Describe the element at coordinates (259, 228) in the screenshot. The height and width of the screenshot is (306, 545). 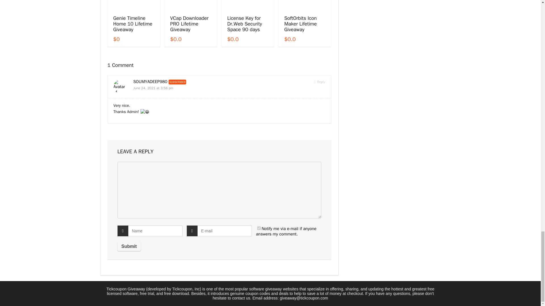
I see `on` at that location.